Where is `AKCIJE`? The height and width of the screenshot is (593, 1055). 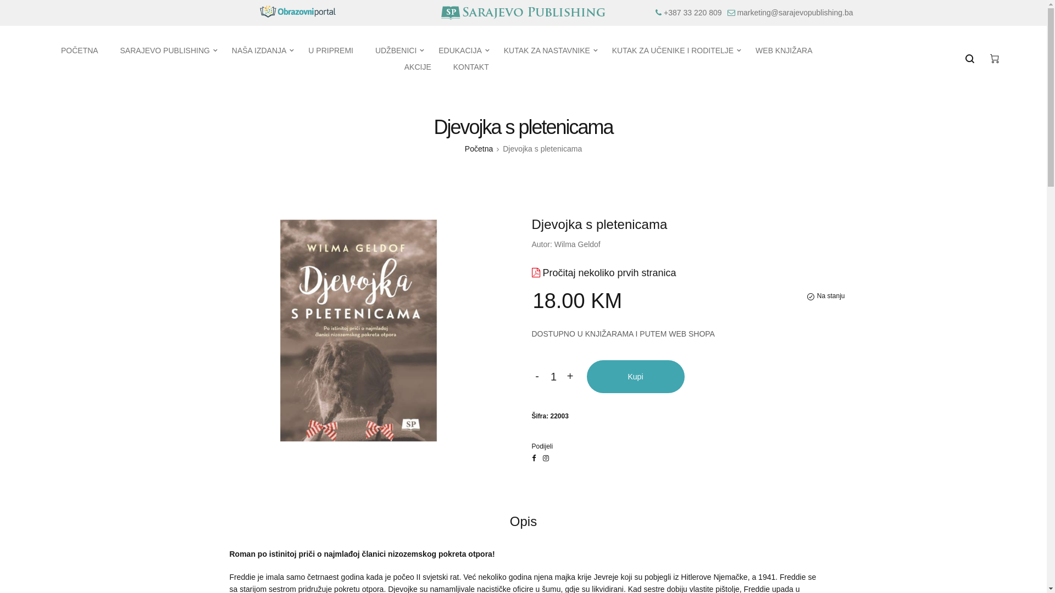 AKCIJE is located at coordinates (418, 67).